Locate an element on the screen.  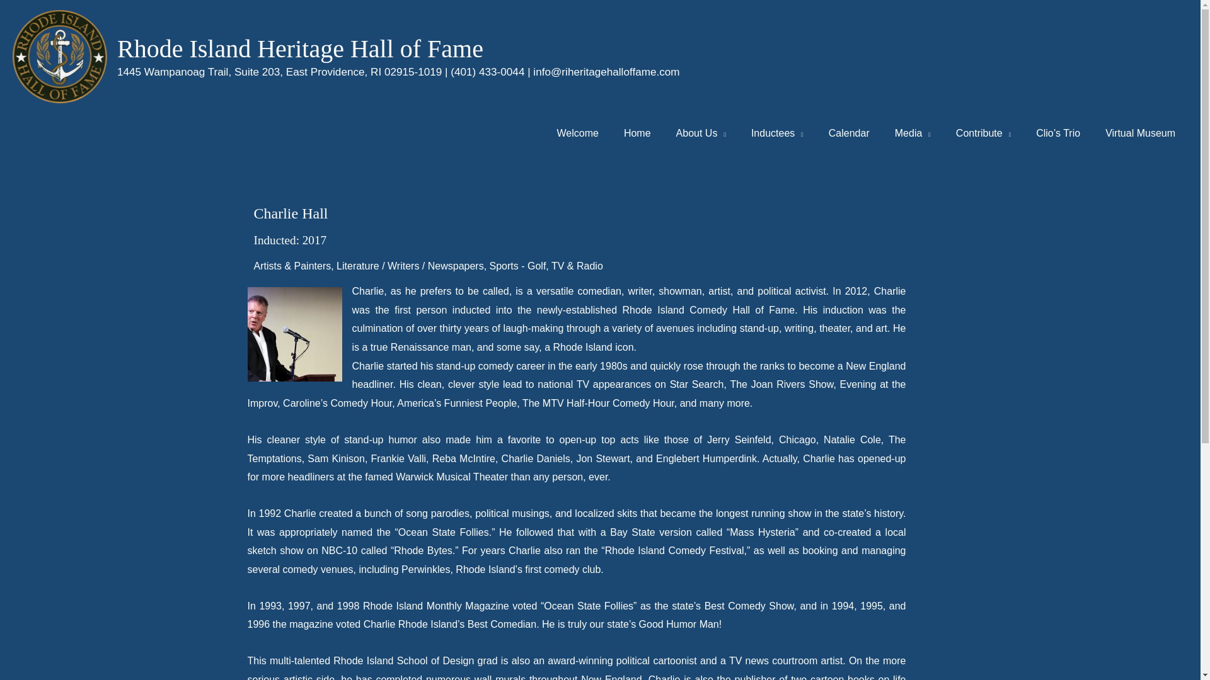
Inductees is located at coordinates (776, 133).